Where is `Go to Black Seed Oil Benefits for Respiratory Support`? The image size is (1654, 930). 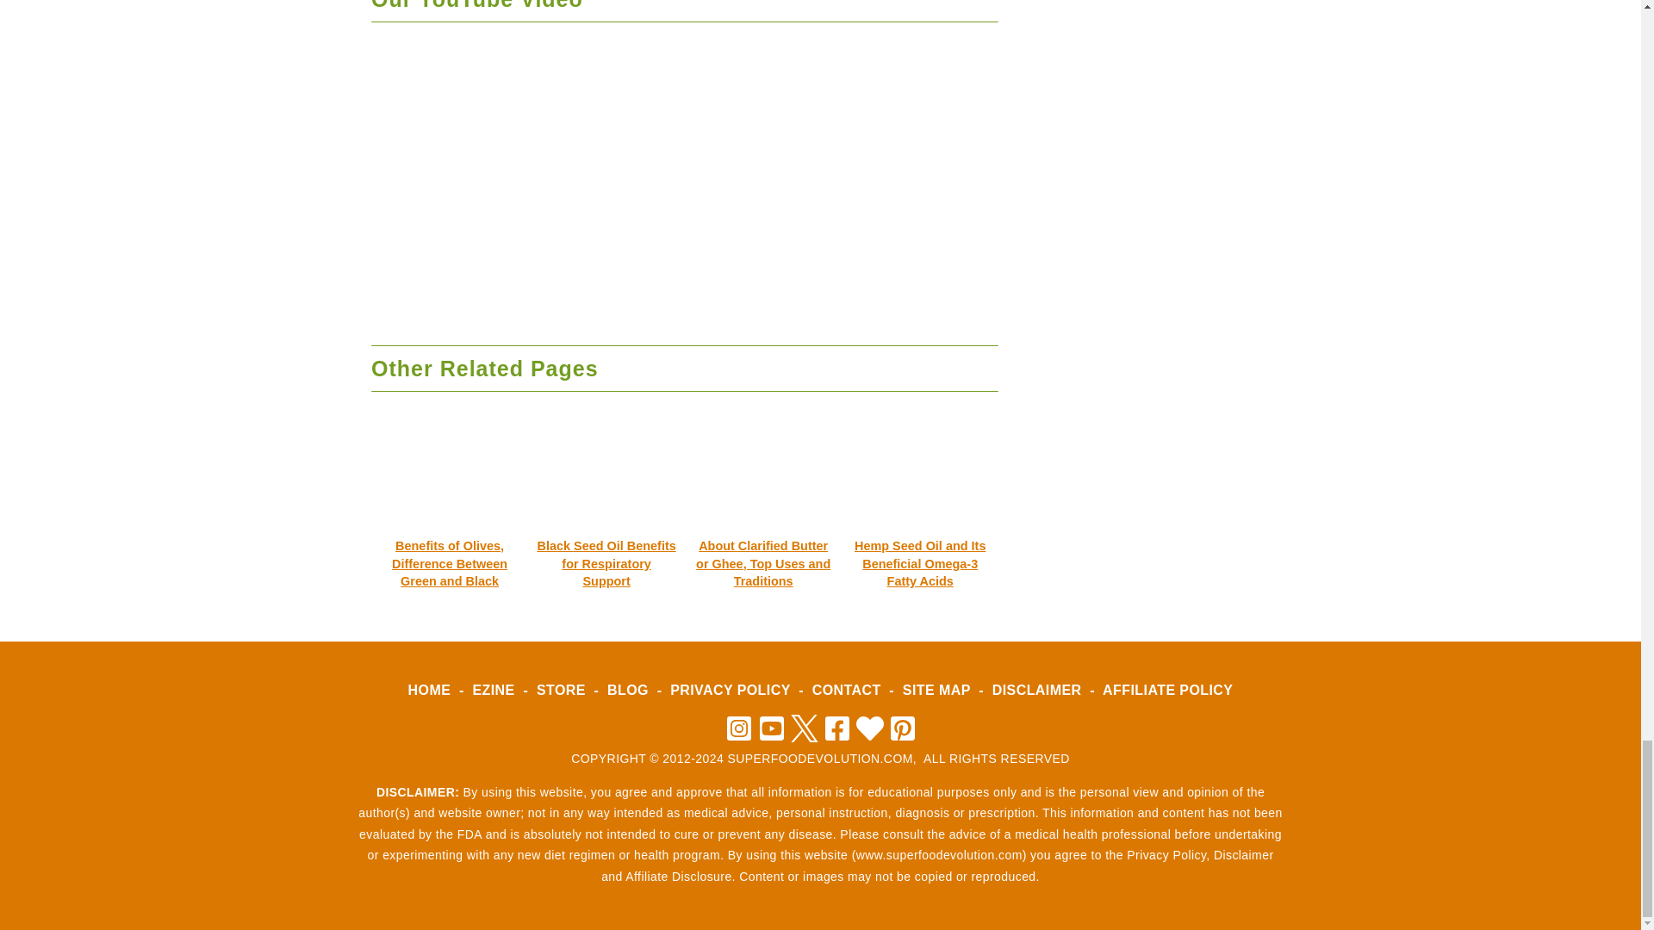 Go to Black Seed Oil Benefits for Respiratory Support is located at coordinates (606, 553).